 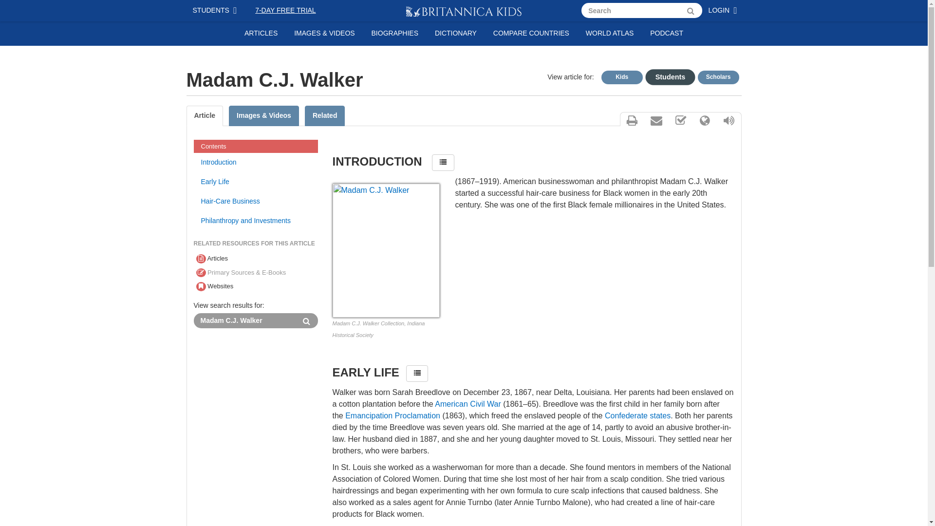 I want to click on Table of Contents, so click(x=417, y=373).